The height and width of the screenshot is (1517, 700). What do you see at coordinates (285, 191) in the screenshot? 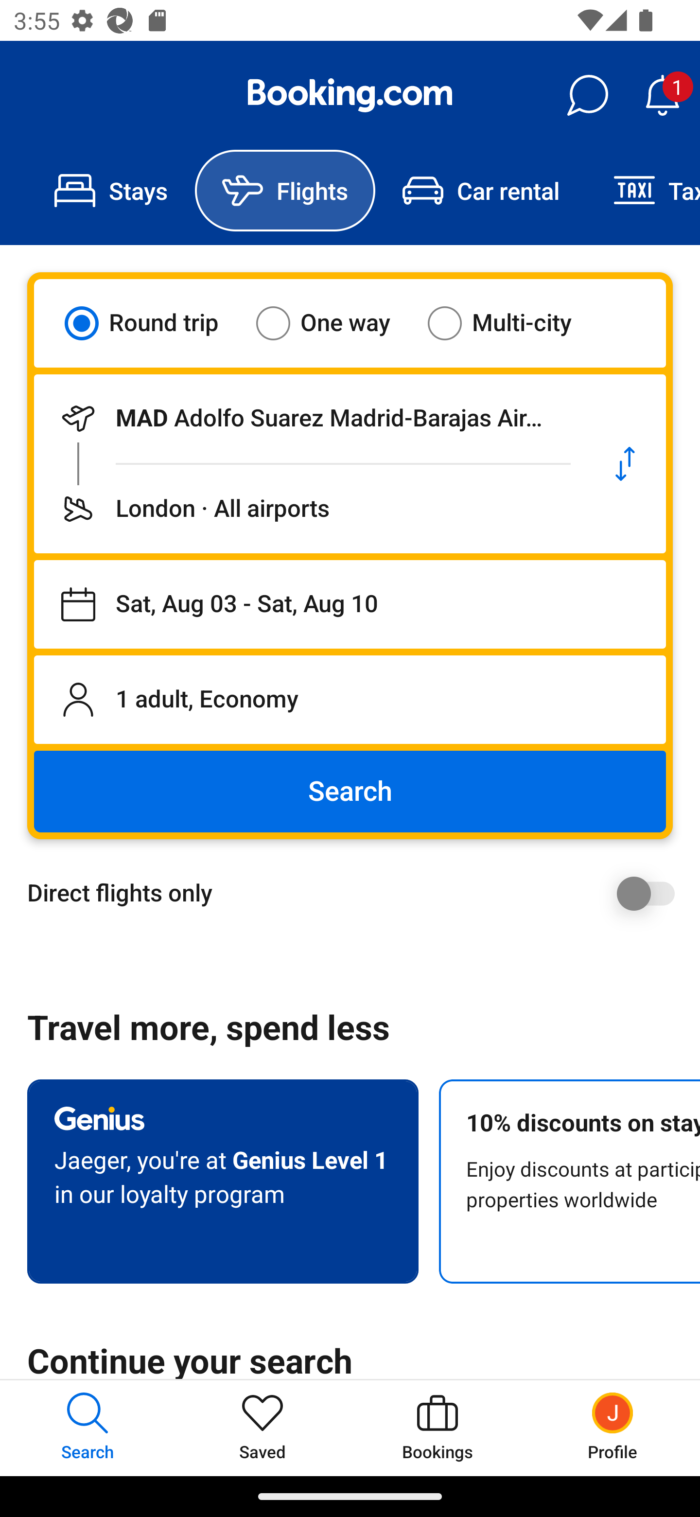
I see `Flights` at bounding box center [285, 191].